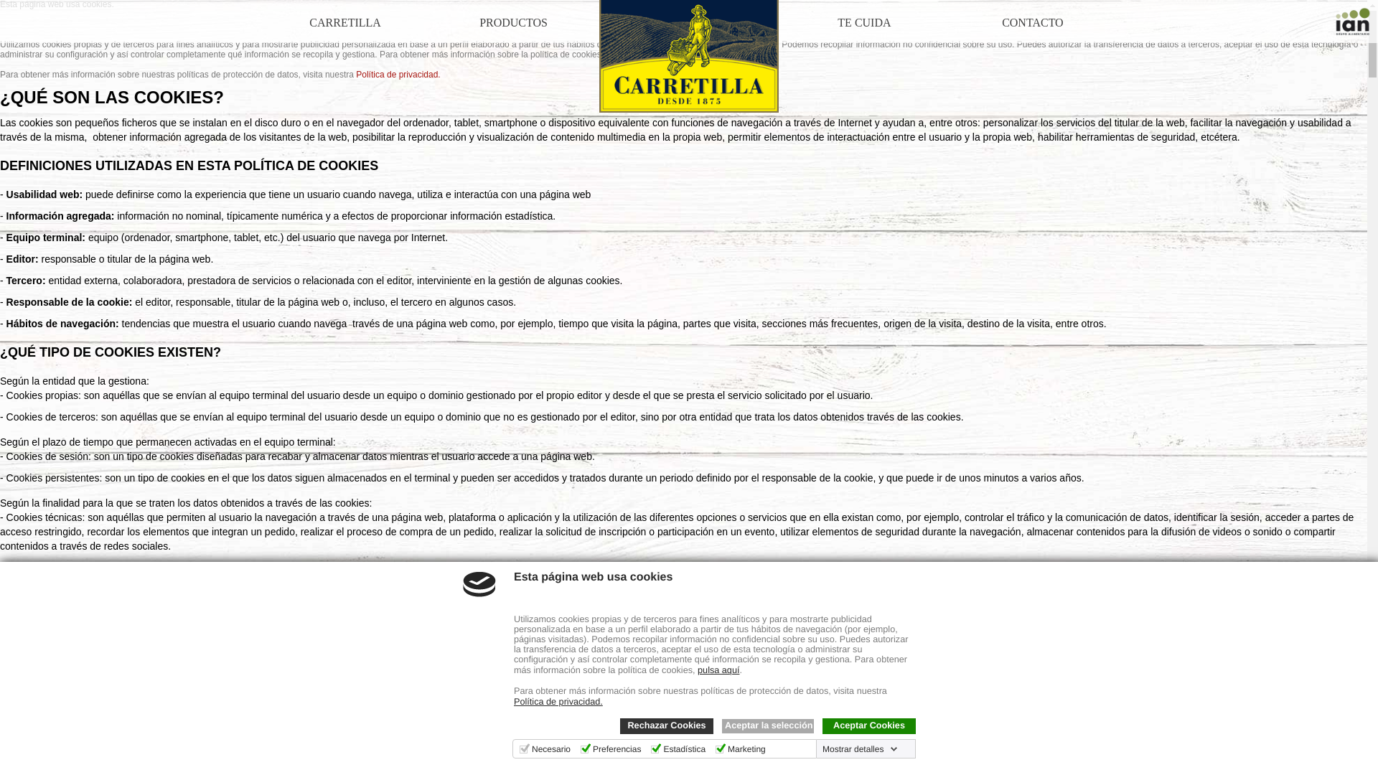 Image resolution: width=1378 pixels, height=775 pixels. Describe the element at coordinates (68, 748) in the screenshot. I see `Cambiar tu consentimiento` at that location.